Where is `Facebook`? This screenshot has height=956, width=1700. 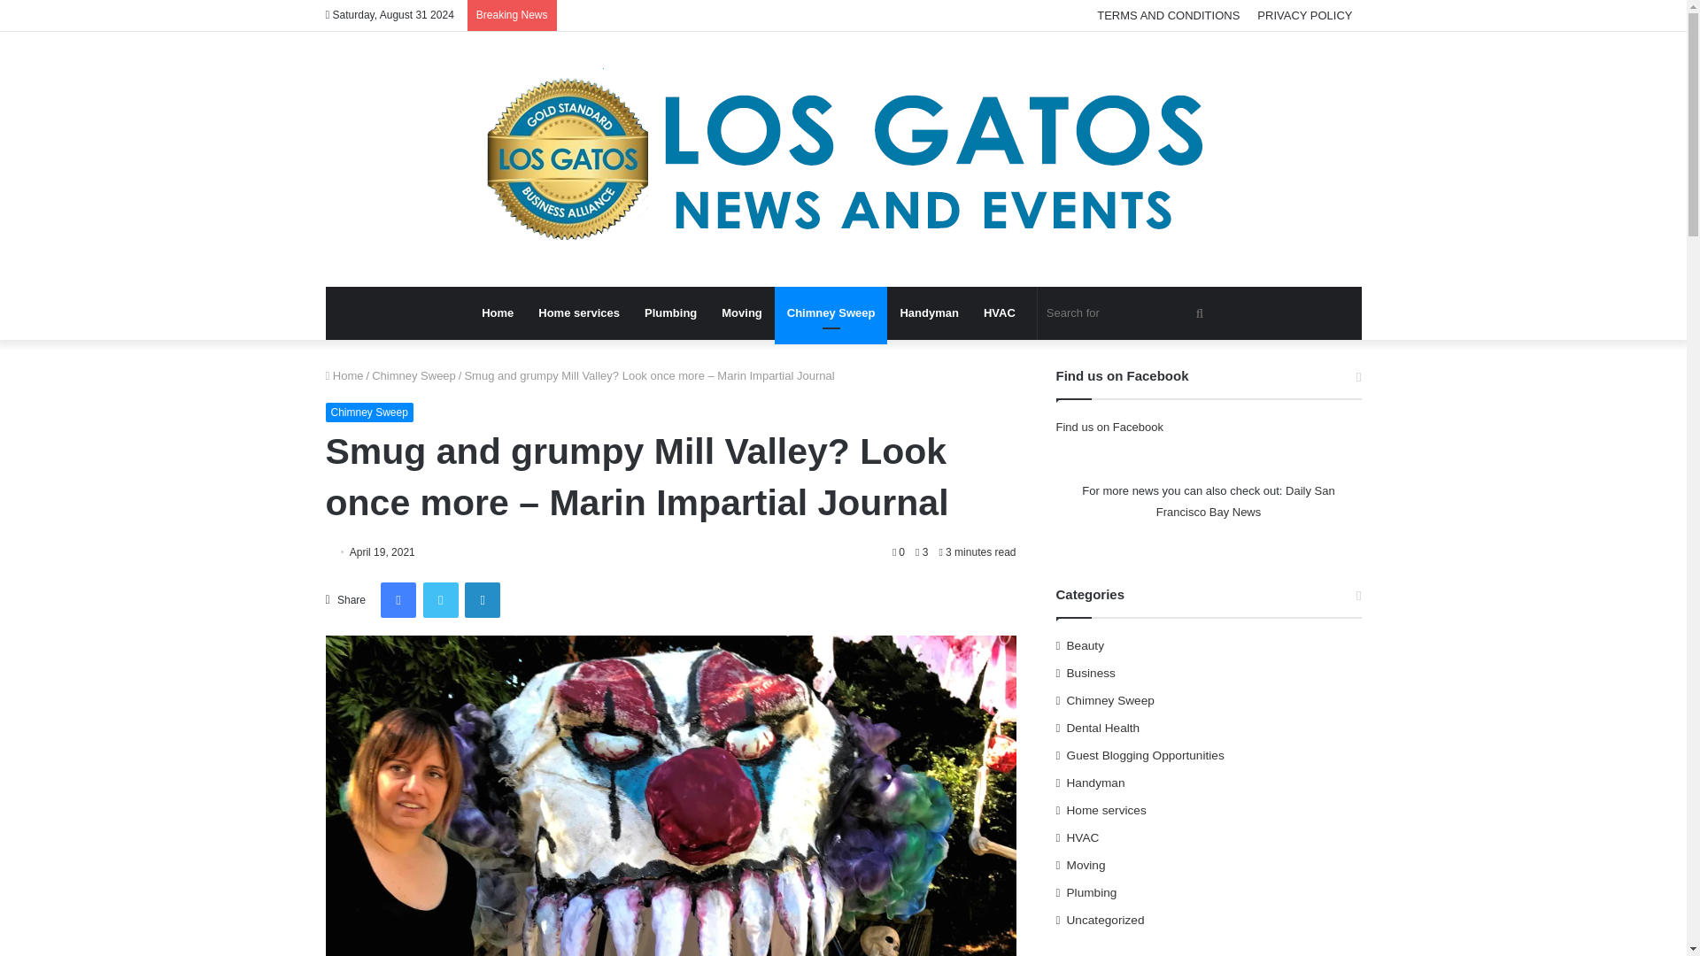
Facebook is located at coordinates (398, 599).